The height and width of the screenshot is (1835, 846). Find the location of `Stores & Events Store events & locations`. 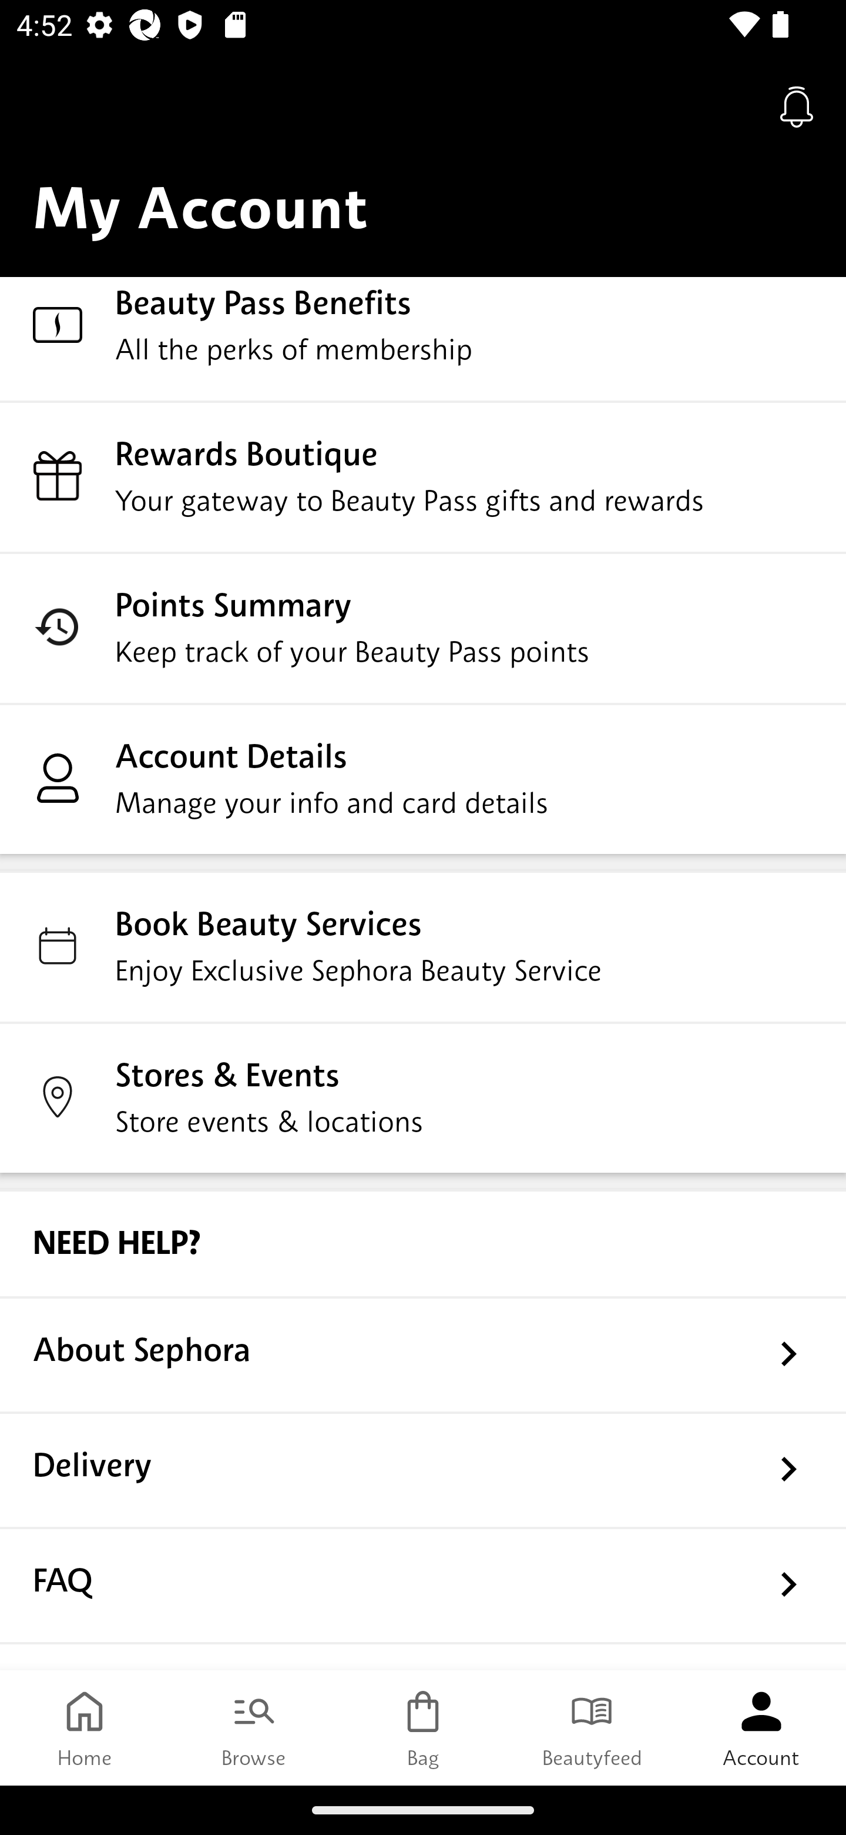

Stores & Events Store events & locations is located at coordinates (423, 1097).